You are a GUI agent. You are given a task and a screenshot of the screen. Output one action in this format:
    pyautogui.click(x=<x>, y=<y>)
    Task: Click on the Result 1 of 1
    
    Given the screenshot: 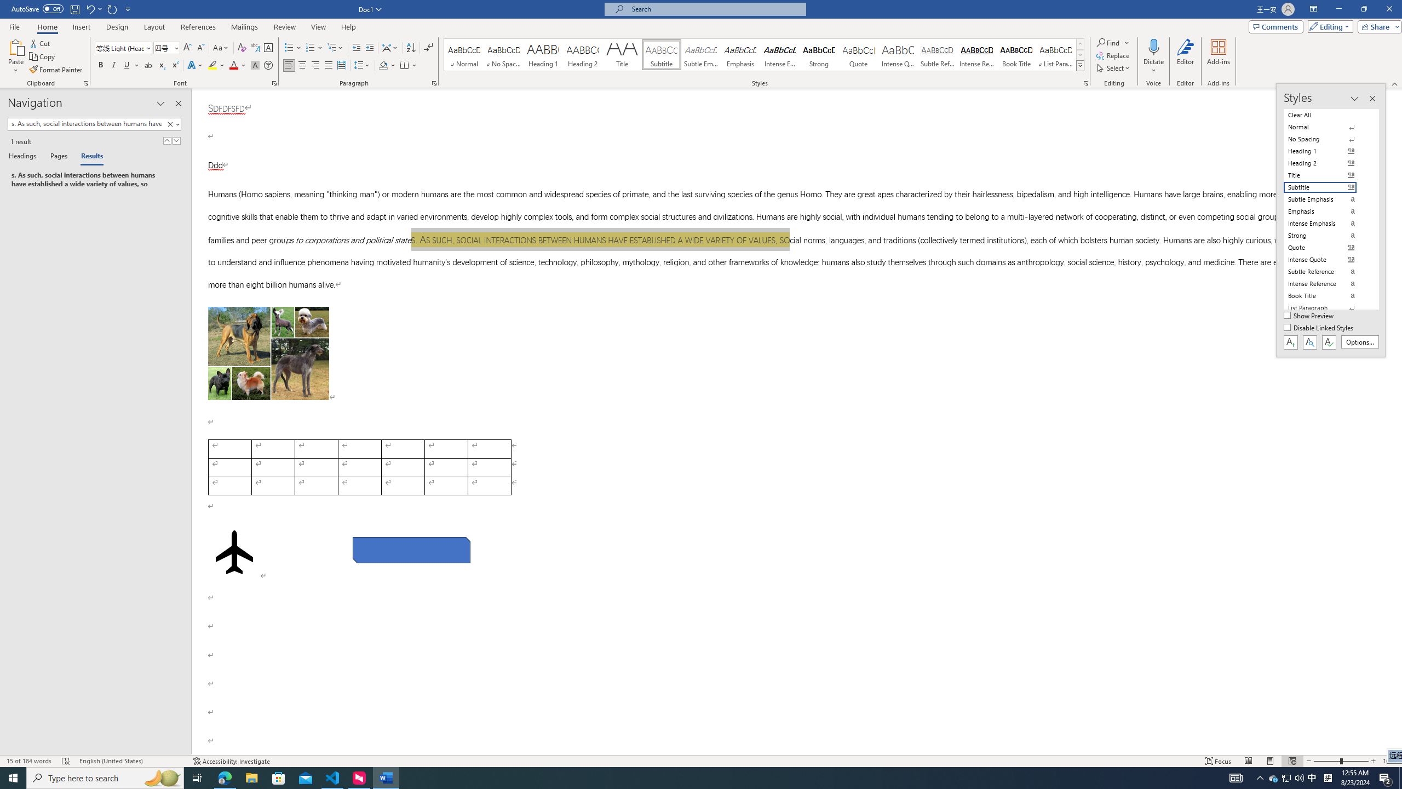 What is the action you would take?
    pyautogui.click(x=91, y=180)
    